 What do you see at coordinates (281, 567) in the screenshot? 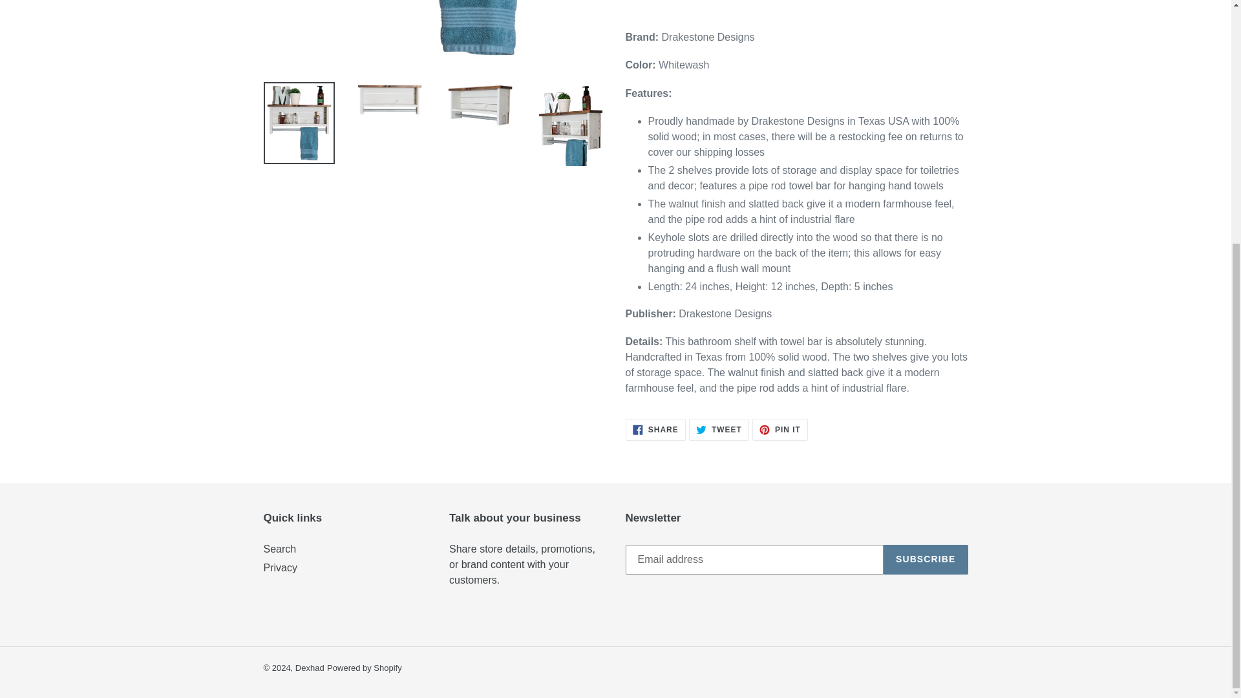
I see `SUBSCRIBE` at bounding box center [281, 567].